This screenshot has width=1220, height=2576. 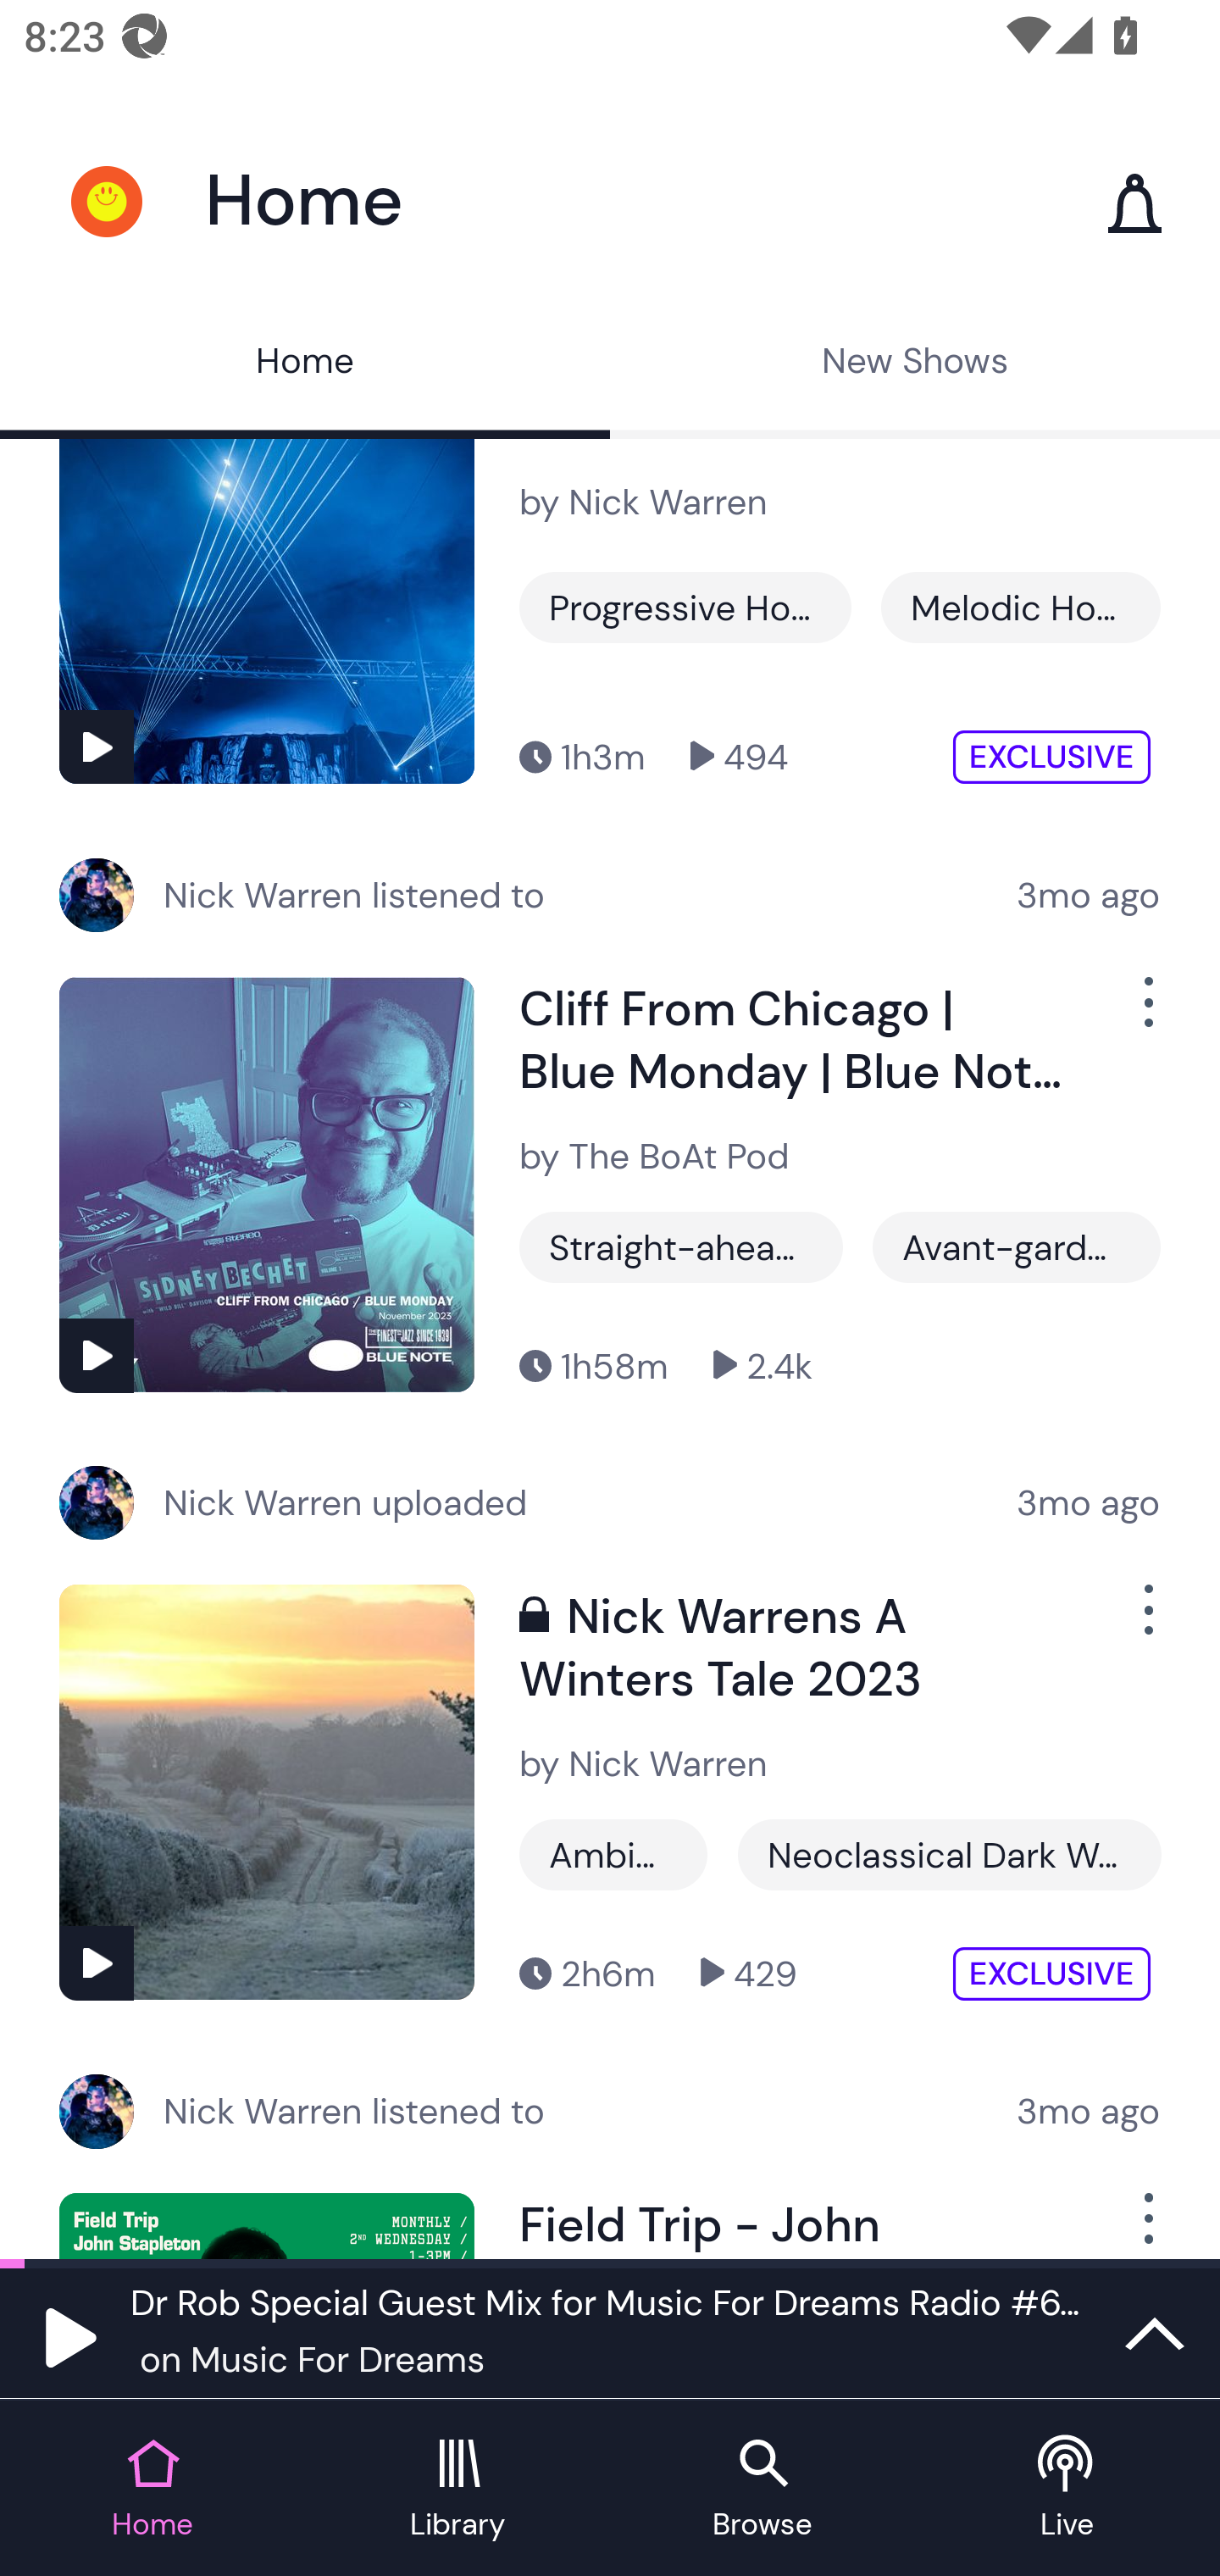 What do you see at coordinates (762, 2490) in the screenshot?
I see `Browse tab Browse` at bounding box center [762, 2490].